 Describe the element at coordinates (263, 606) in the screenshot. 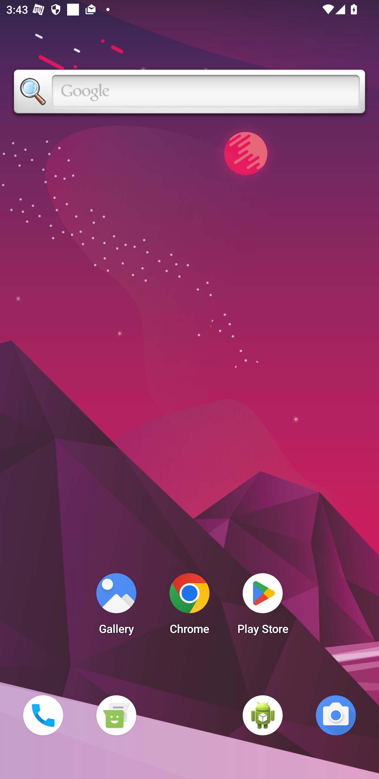

I see `Play Store` at that location.